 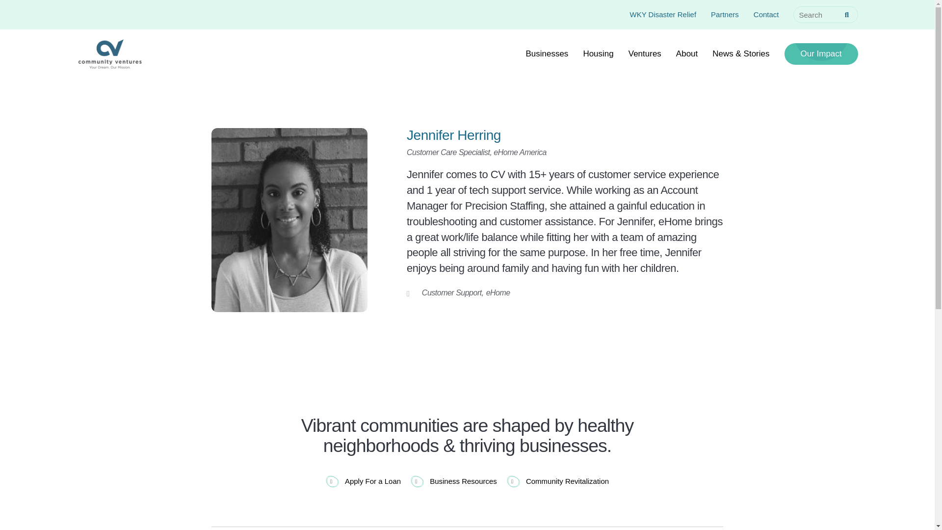 I want to click on About, so click(x=687, y=54).